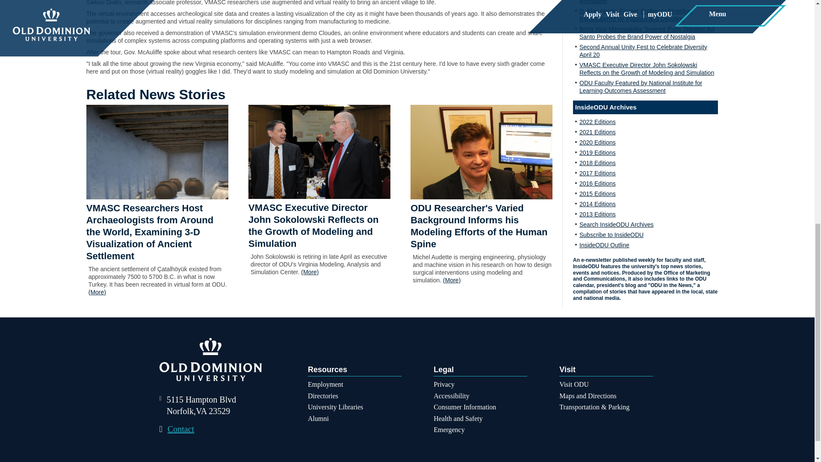  What do you see at coordinates (481, 152) in the screenshot?
I see `Michel Audette` at bounding box center [481, 152].